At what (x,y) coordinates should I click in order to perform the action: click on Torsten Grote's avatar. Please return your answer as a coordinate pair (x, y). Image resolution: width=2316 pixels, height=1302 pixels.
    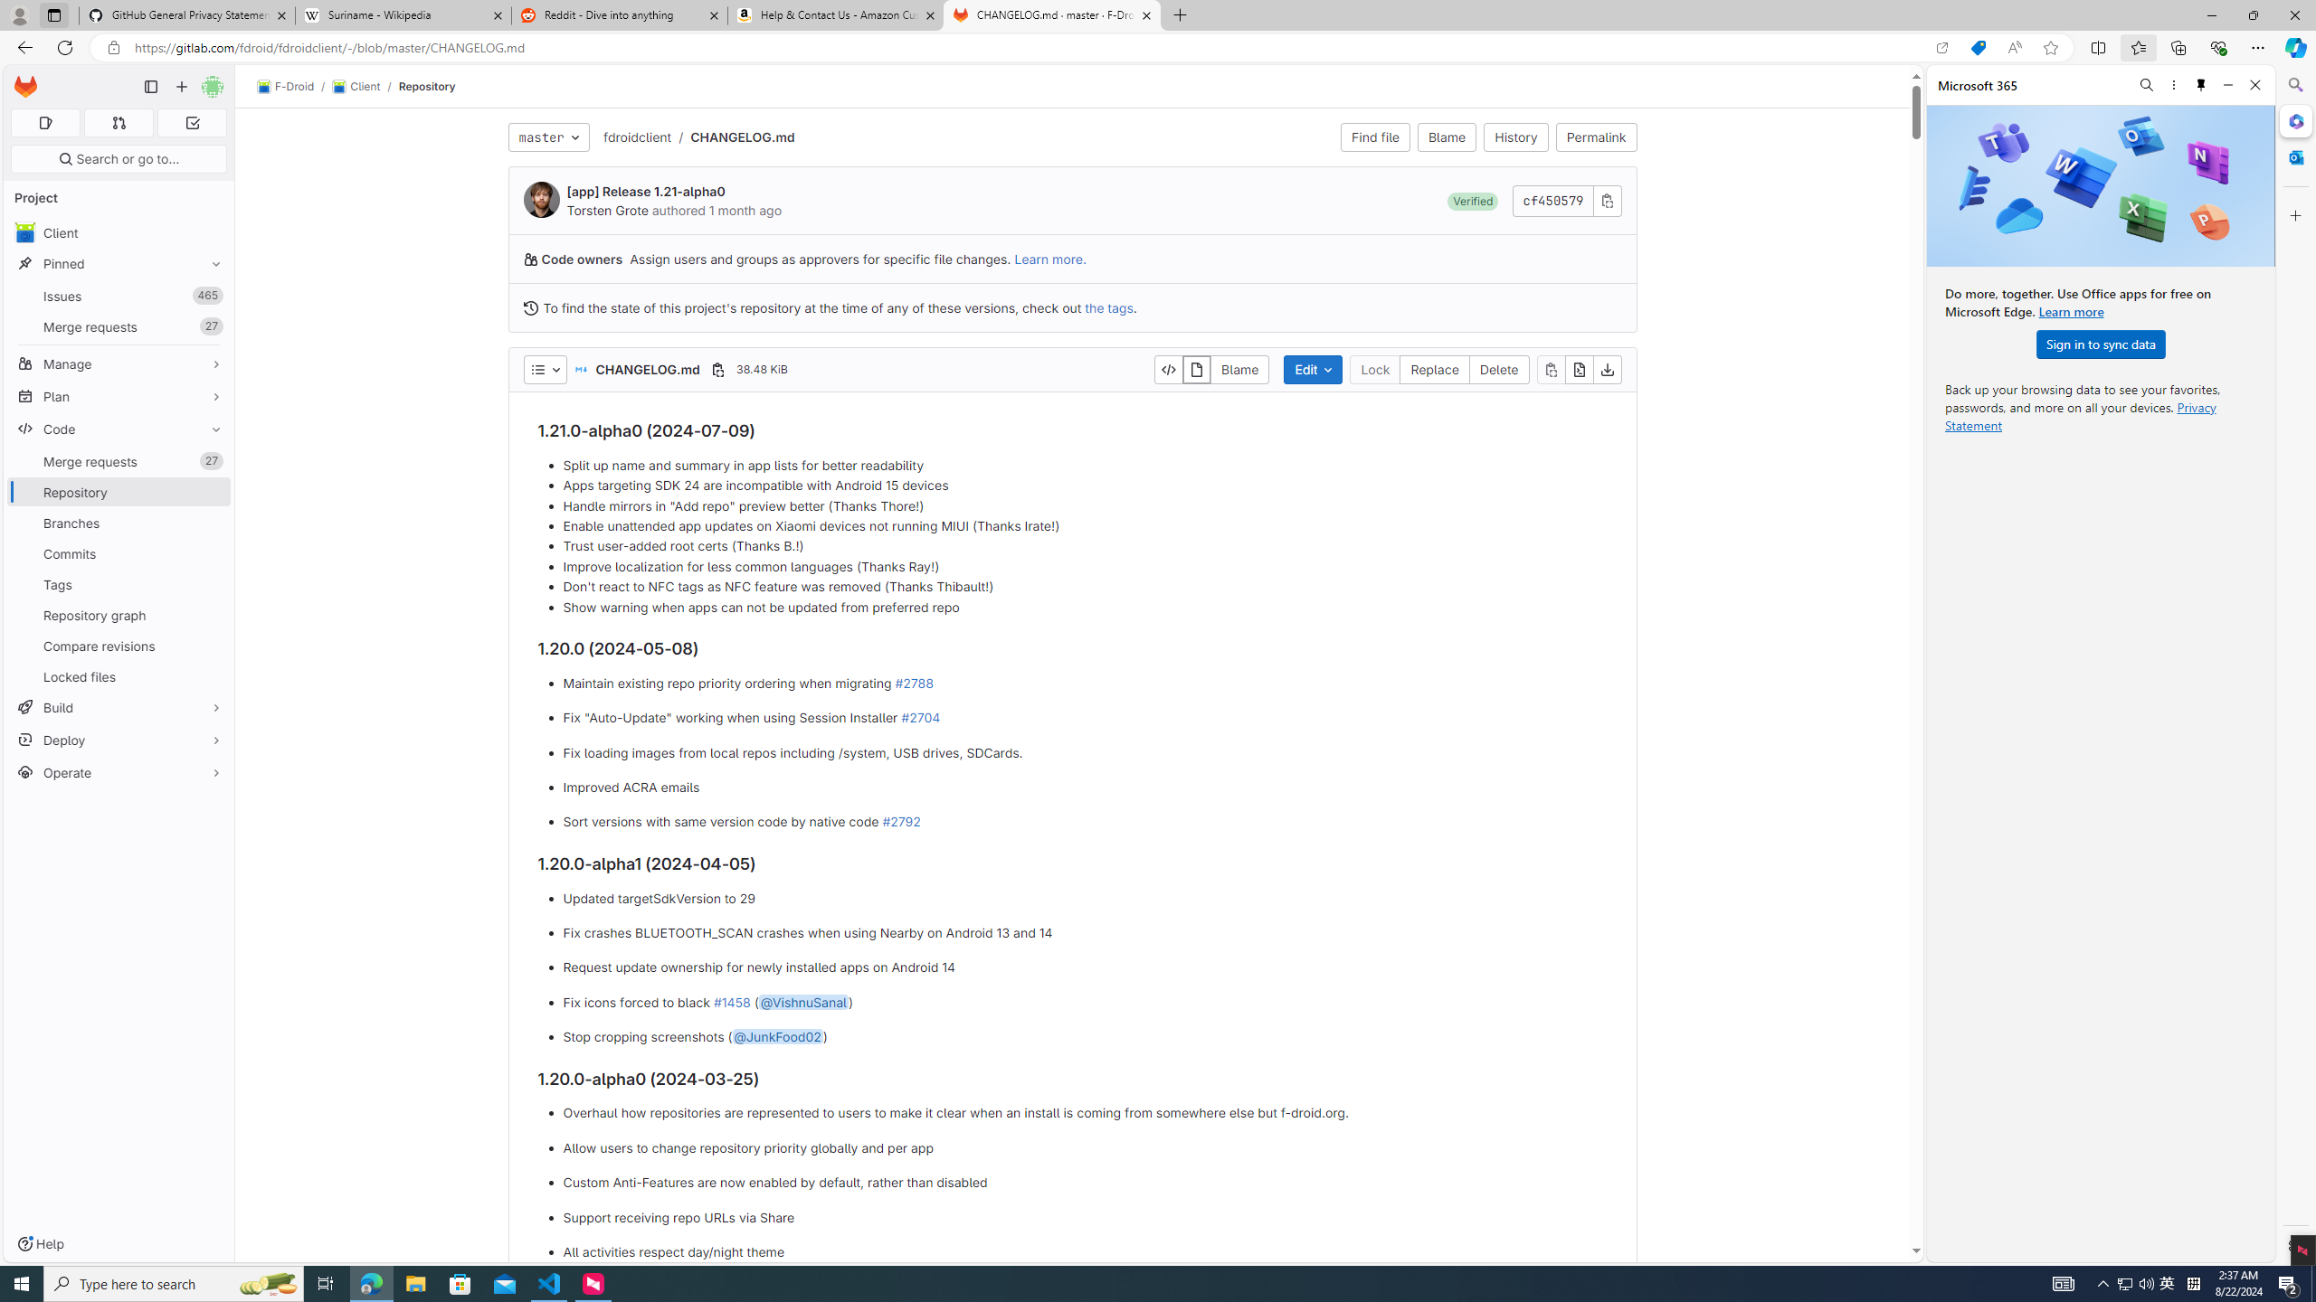
    Looking at the image, I should click on (541, 199).